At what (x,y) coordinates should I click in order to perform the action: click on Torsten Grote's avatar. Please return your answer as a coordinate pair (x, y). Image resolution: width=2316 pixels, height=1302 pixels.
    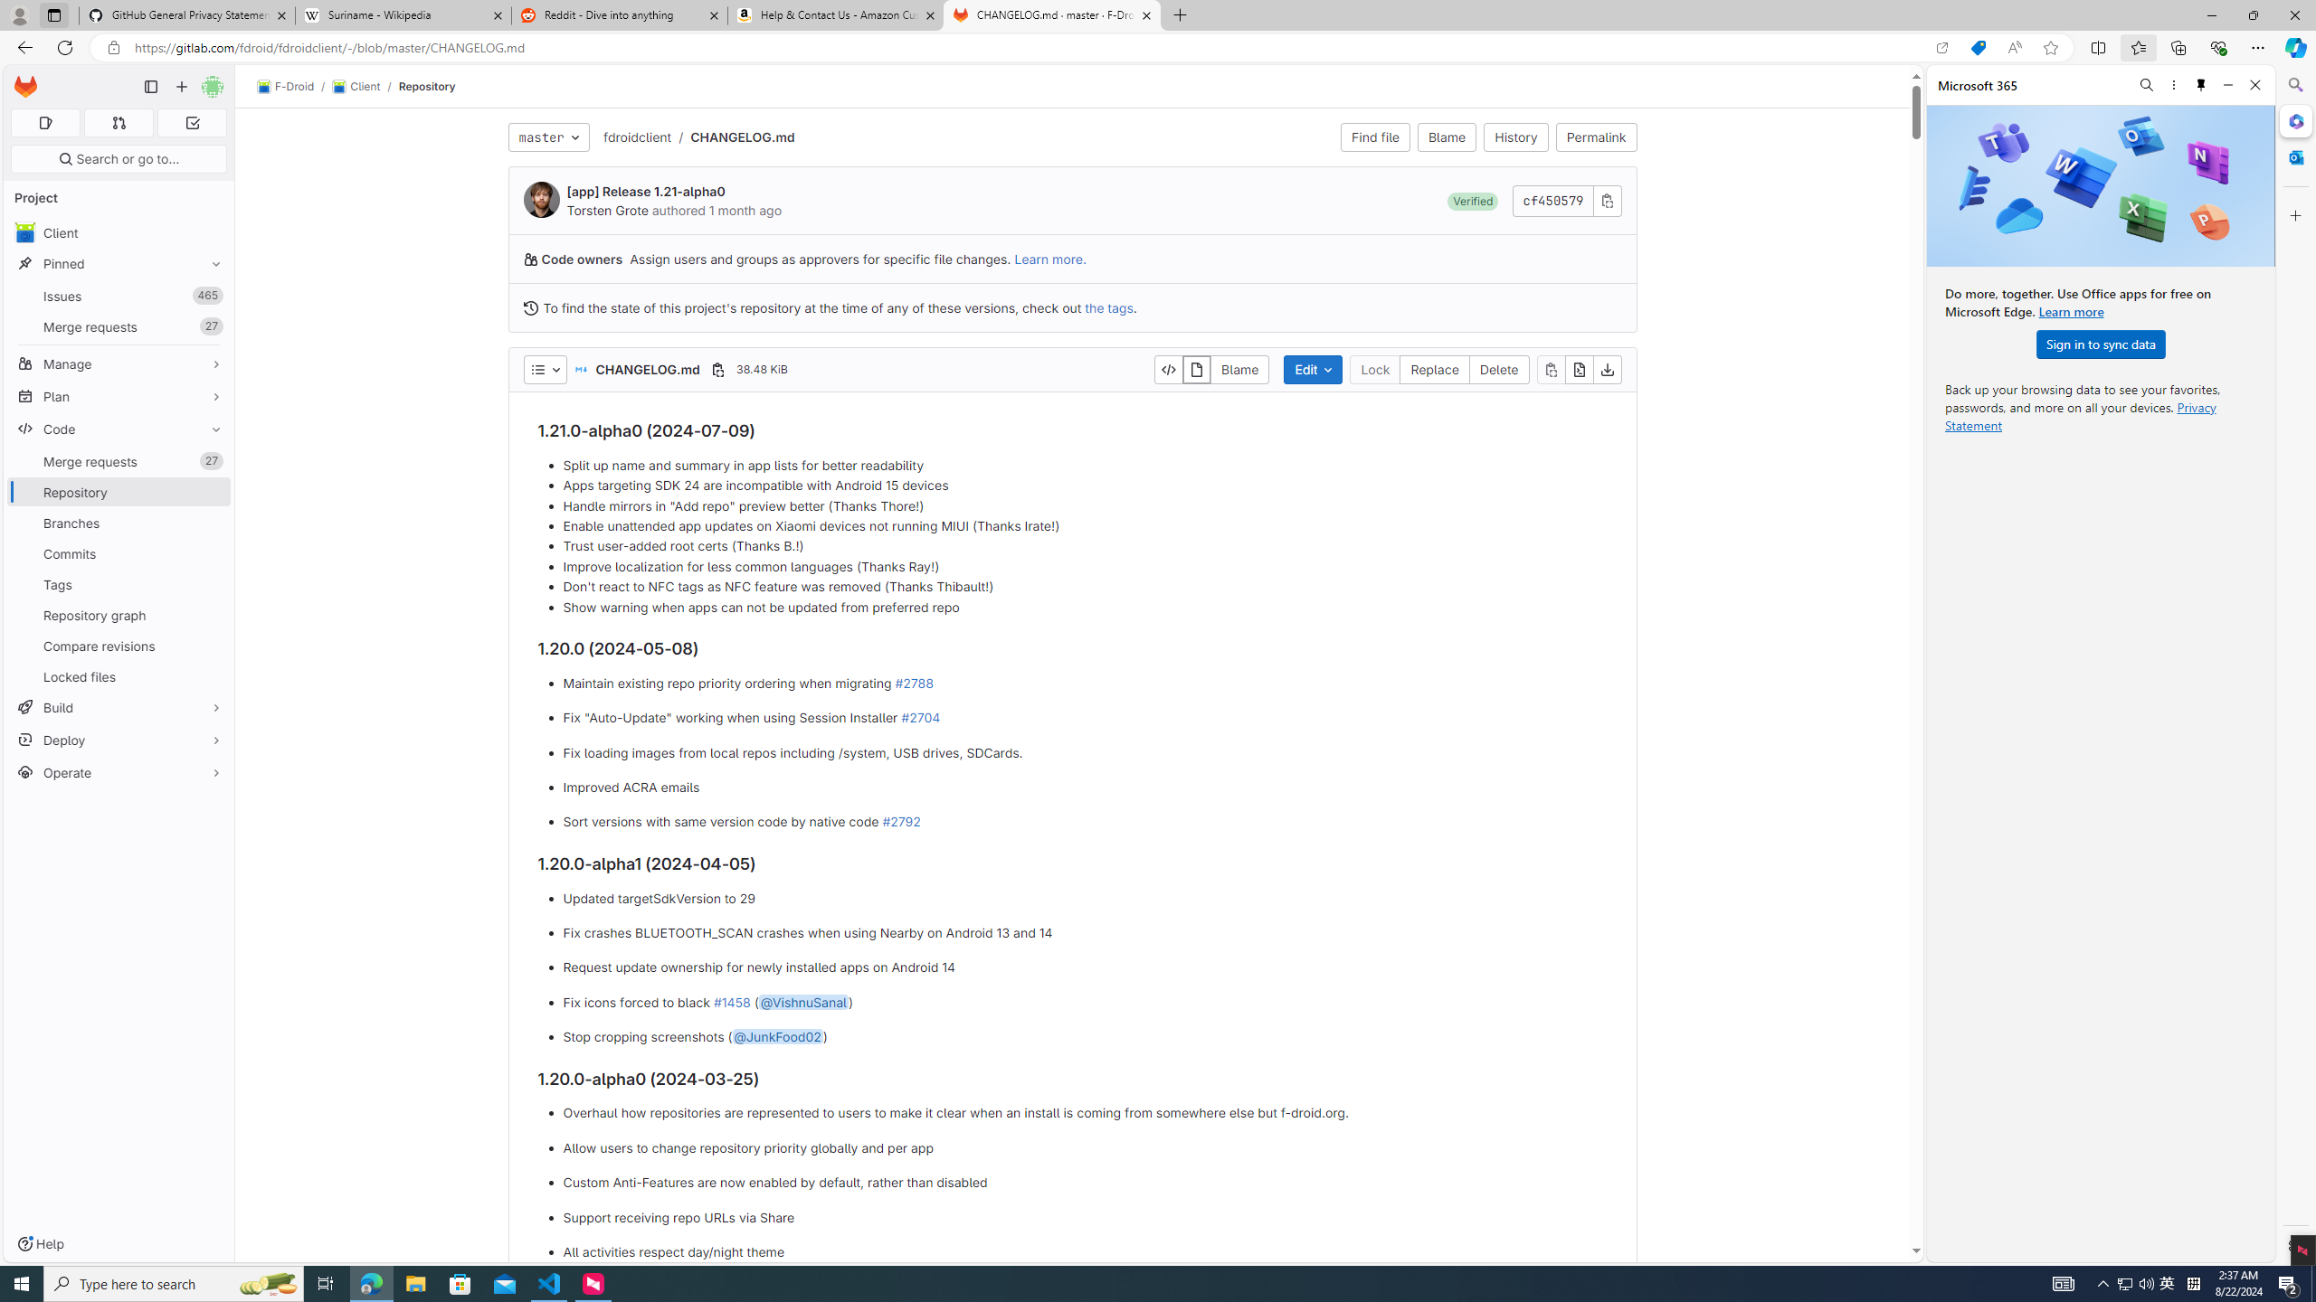
    Looking at the image, I should click on (541, 199).